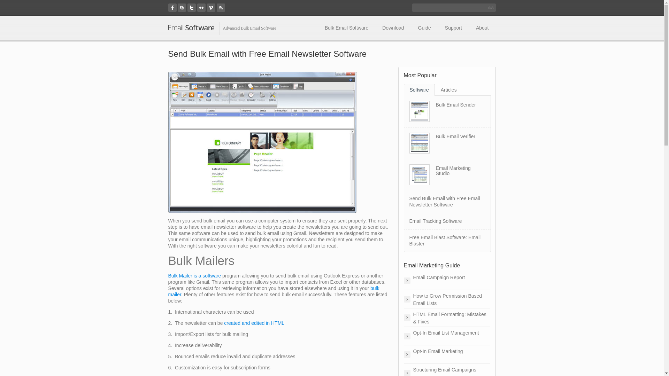 The image size is (669, 376). I want to click on Download, so click(393, 28).